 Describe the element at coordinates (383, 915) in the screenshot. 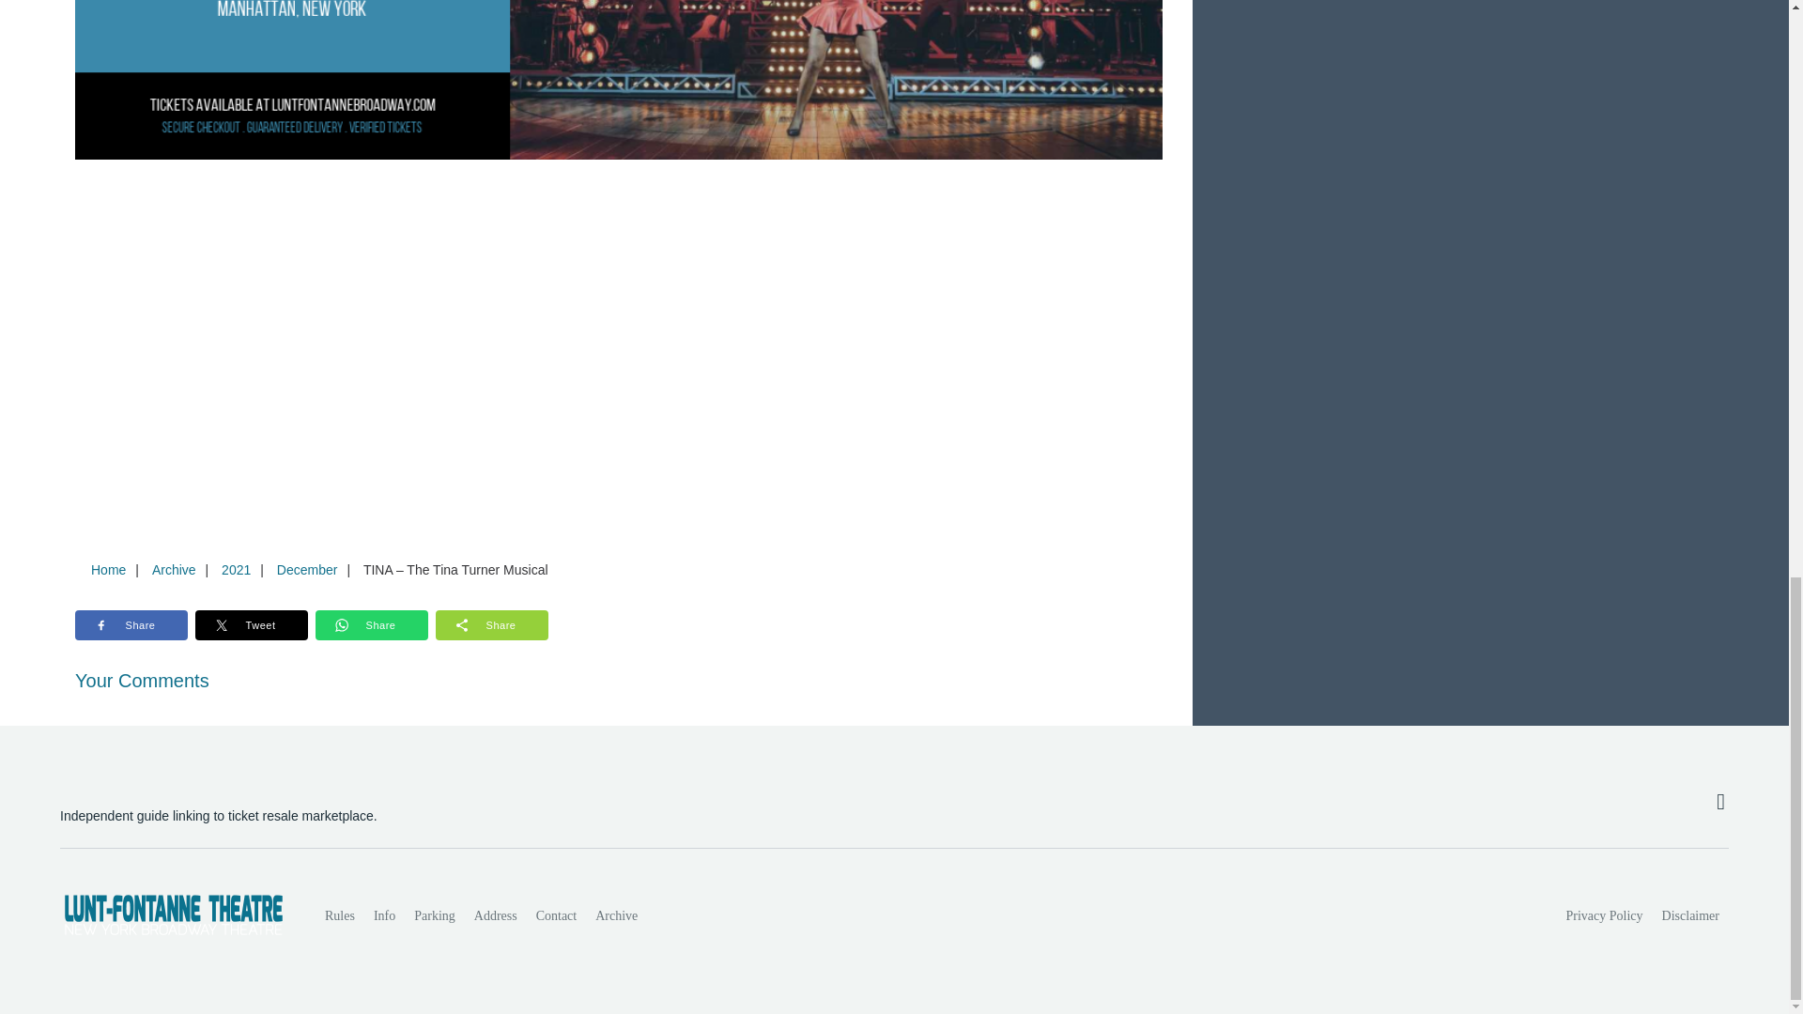

I see `Info` at that location.